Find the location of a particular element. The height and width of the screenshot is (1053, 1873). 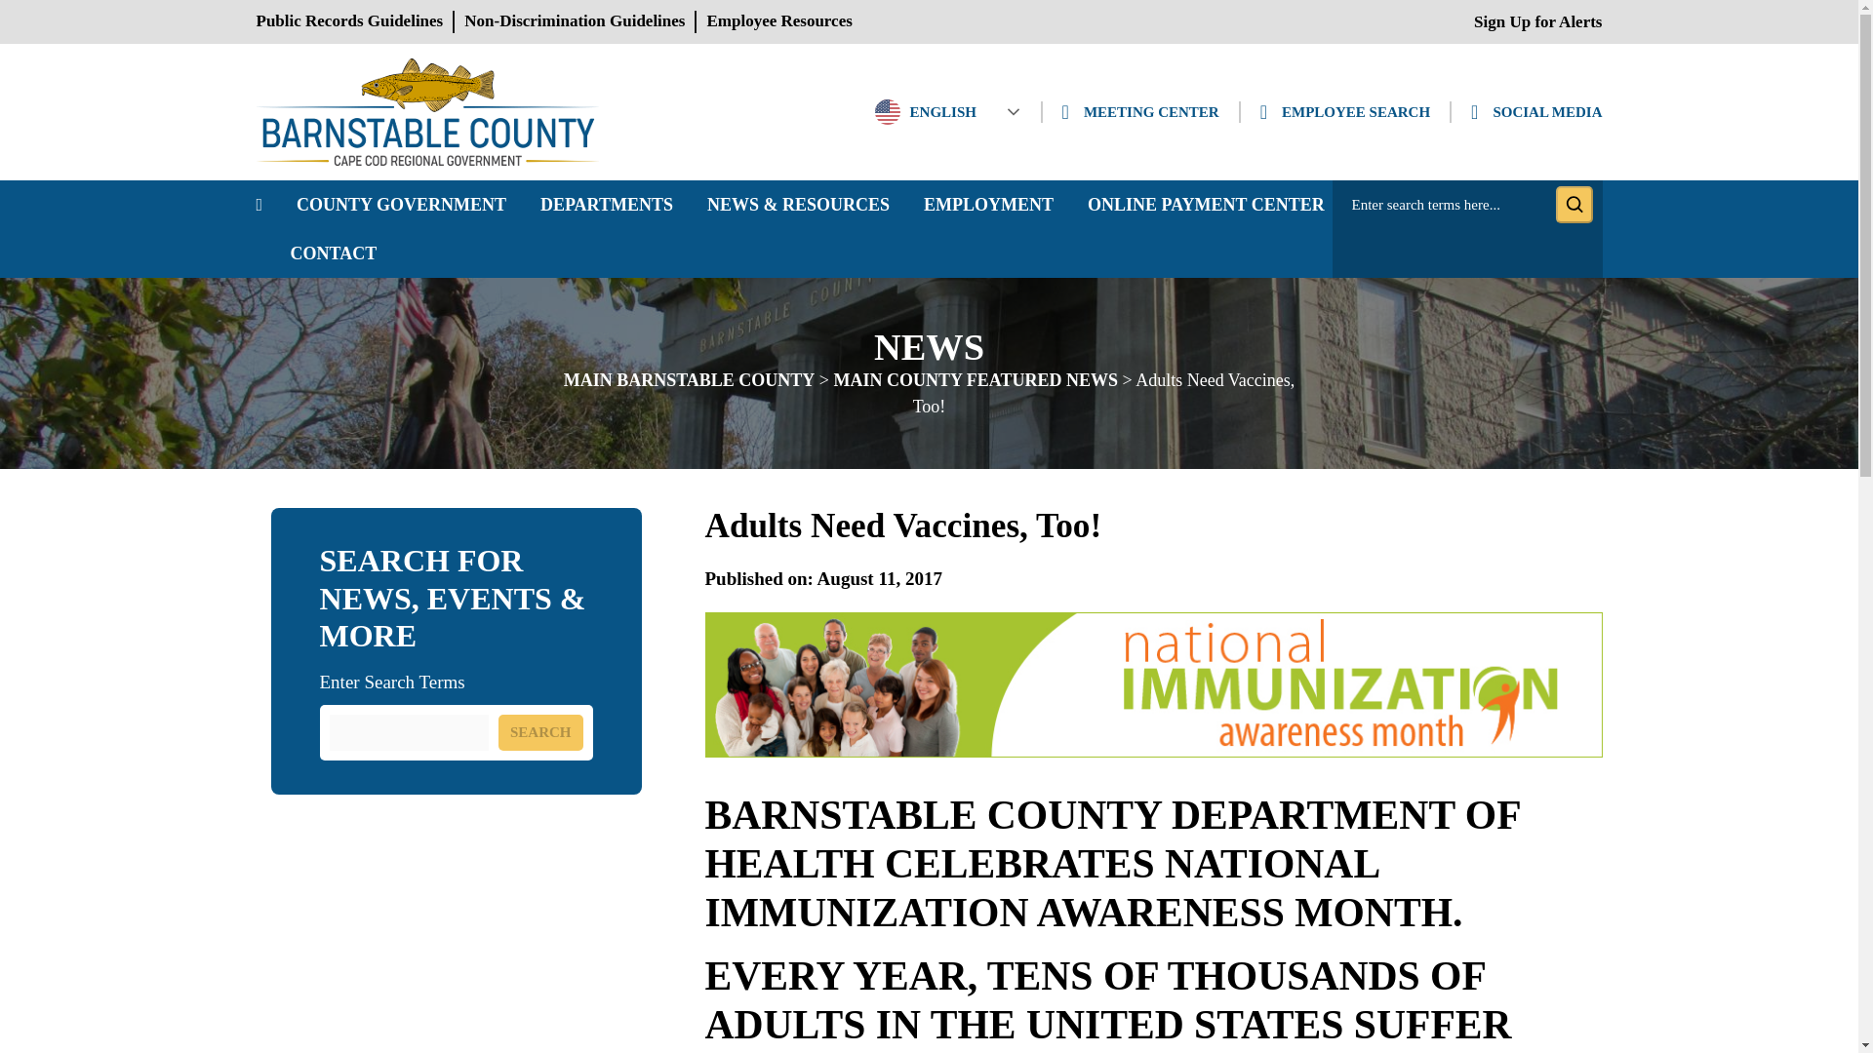

MEETING CENTER is located at coordinates (1139, 112).